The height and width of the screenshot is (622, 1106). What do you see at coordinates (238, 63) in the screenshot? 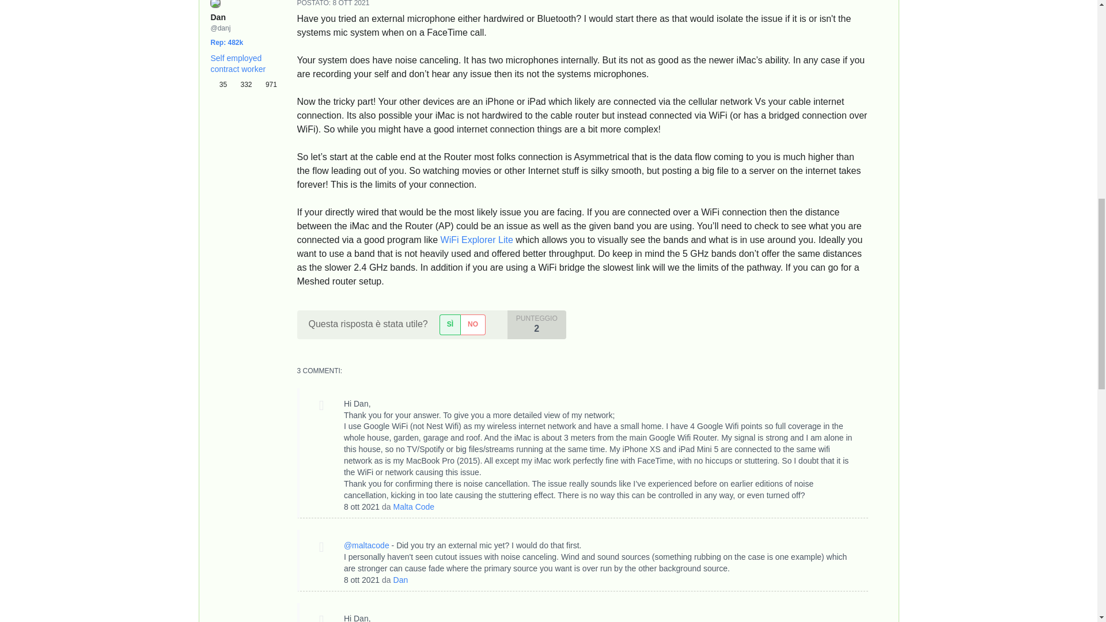
I see `Self employed contract worker` at bounding box center [238, 63].